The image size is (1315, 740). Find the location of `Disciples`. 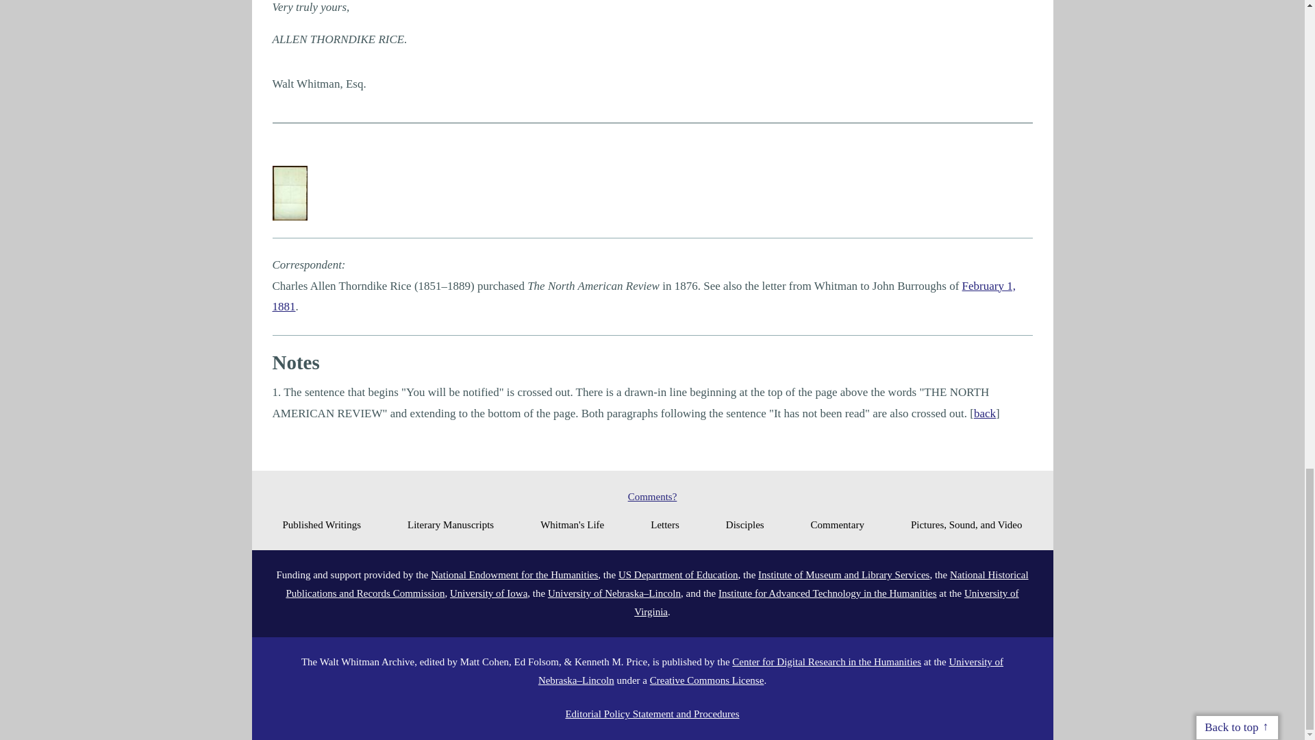

Disciples is located at coordinates (744, 524).